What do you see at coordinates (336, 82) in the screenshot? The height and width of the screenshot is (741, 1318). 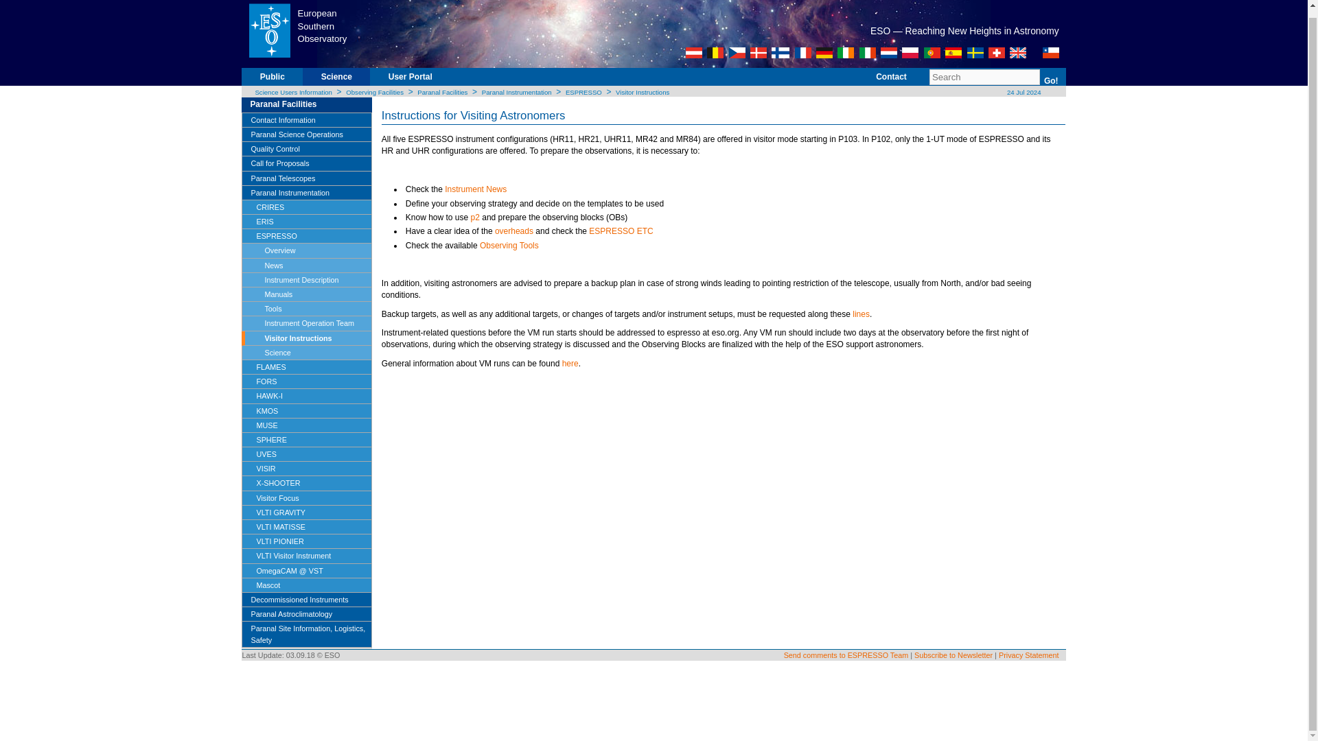 I see `Science` at bounding box center [336, 82].